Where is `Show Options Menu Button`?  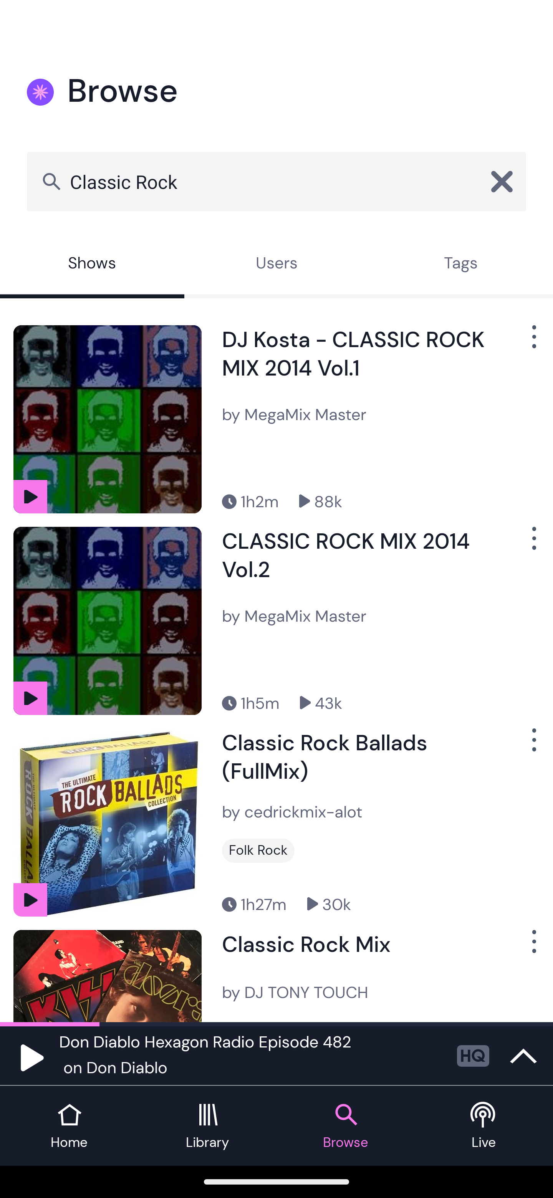 Show Options Menu Button is located at coordinates (533, 343).